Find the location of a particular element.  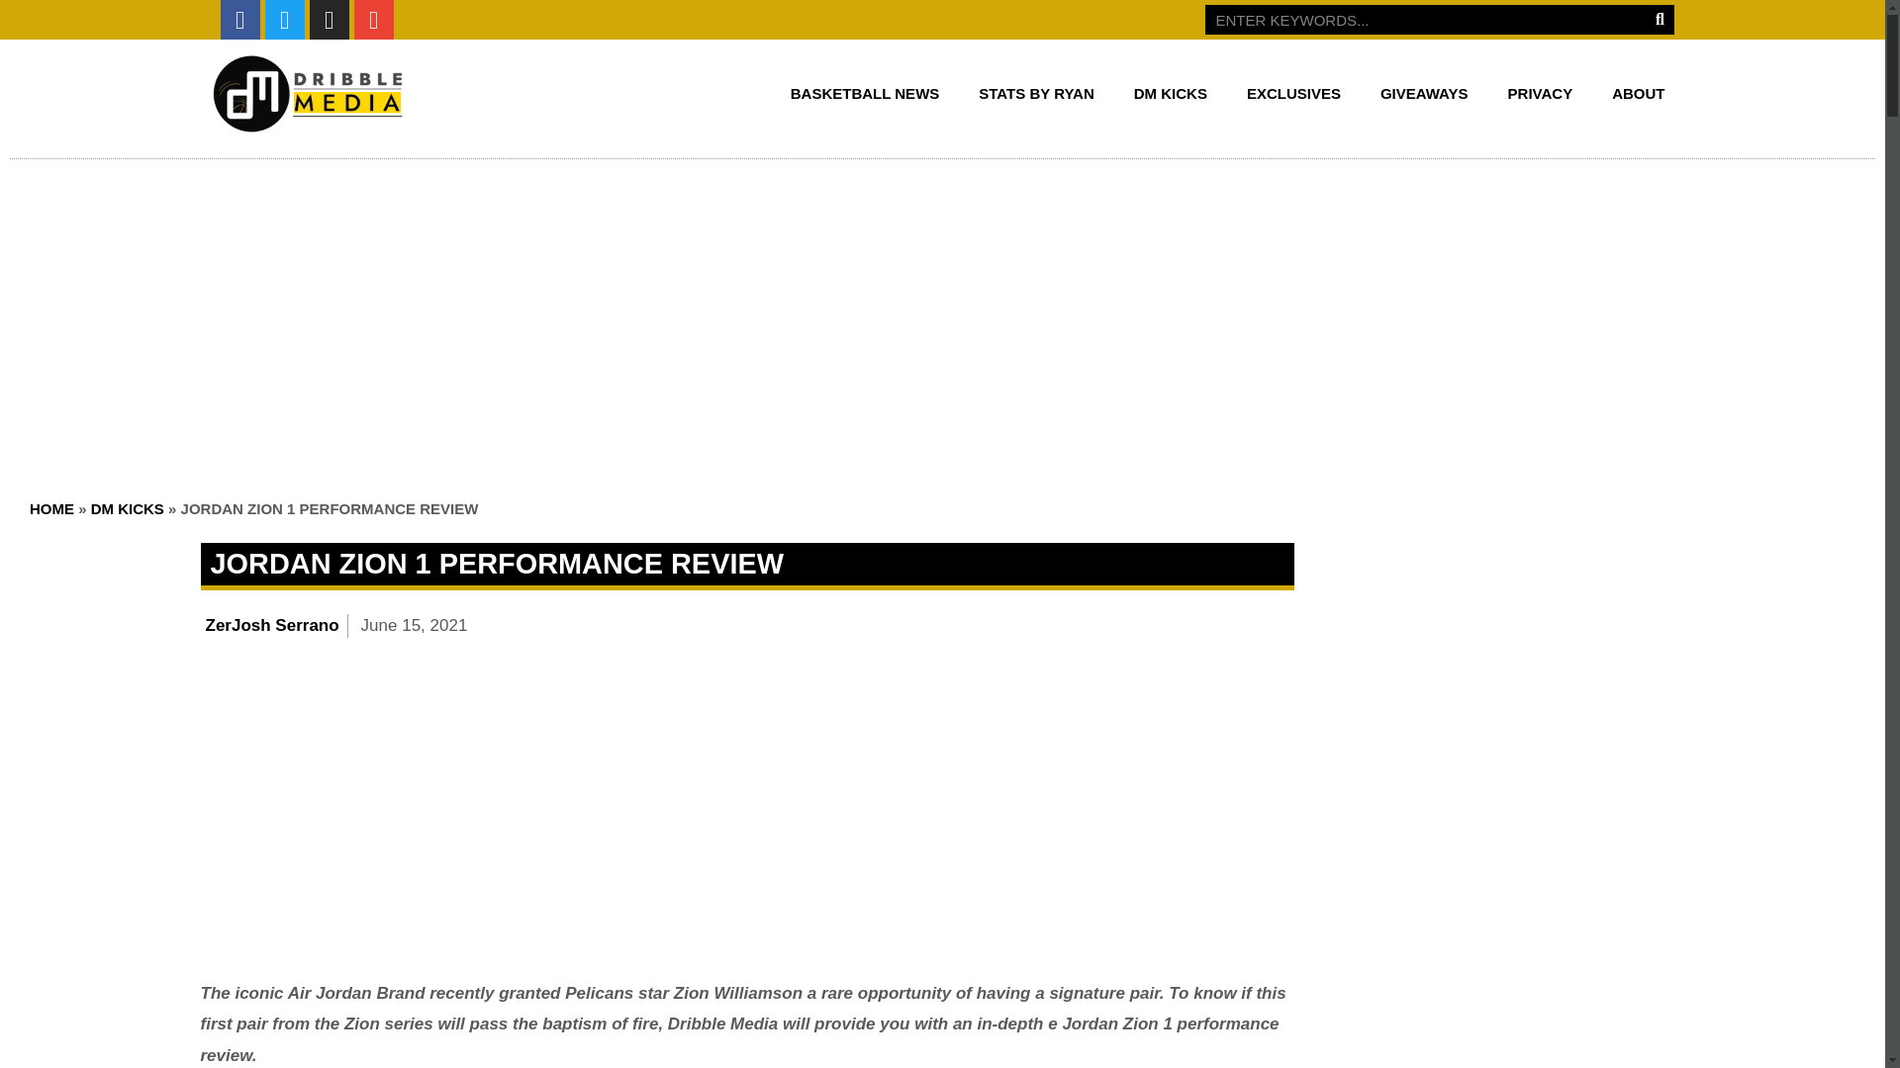

ABOUT is located at coordinates (1637, 93).